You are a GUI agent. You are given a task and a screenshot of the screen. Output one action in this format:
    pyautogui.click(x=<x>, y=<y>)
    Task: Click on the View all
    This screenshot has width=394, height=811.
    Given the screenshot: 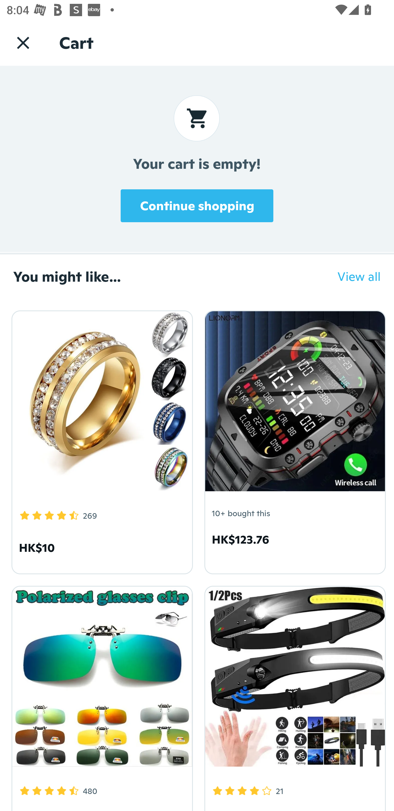 What is the action you would take?
    pyautogui.click(x=352, y=276)
    